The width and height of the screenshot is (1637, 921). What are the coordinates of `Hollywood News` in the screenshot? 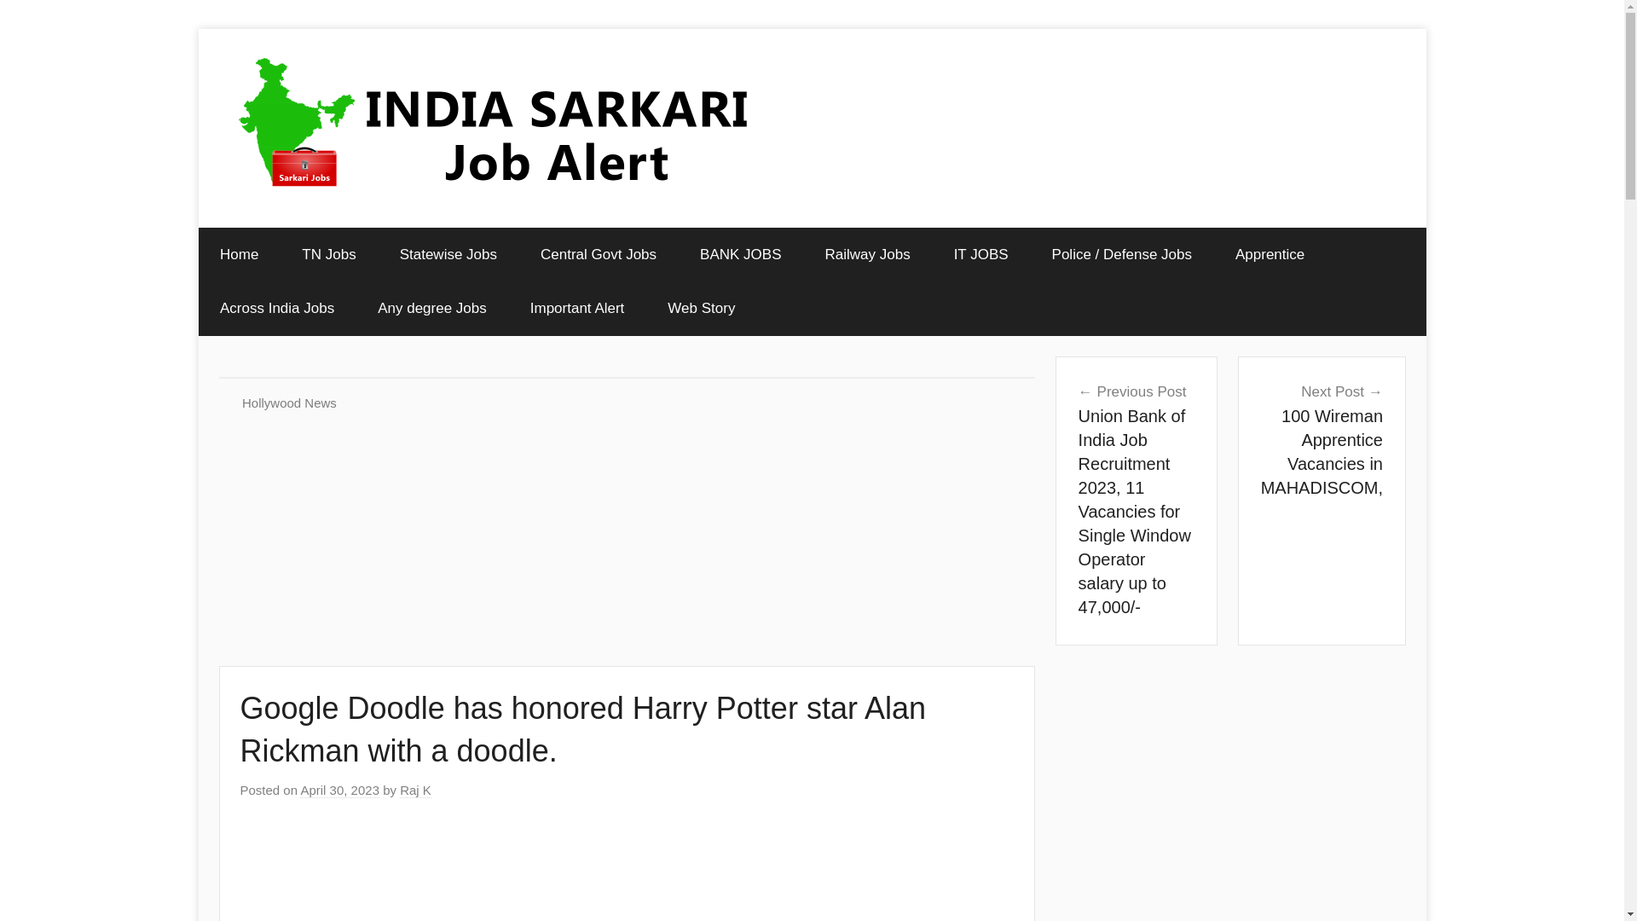 It's located at (290, 403).